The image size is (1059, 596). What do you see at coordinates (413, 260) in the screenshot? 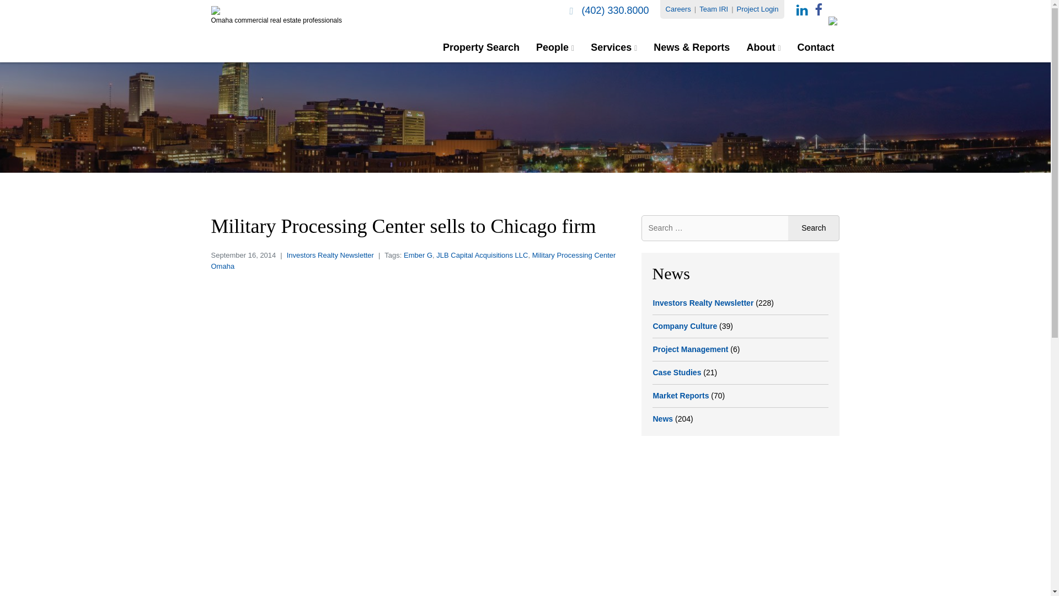
I see `Military Processing Center Omaha` at bounding box center [413, 260].